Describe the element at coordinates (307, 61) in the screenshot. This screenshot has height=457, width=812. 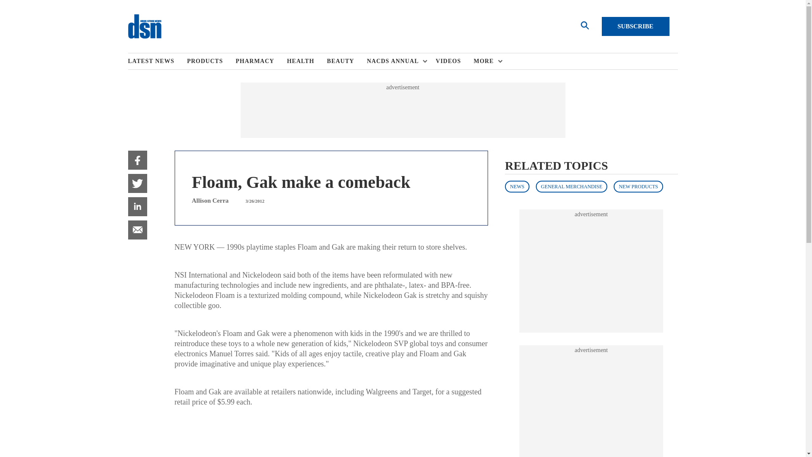
I see `HEALTH` at that location.